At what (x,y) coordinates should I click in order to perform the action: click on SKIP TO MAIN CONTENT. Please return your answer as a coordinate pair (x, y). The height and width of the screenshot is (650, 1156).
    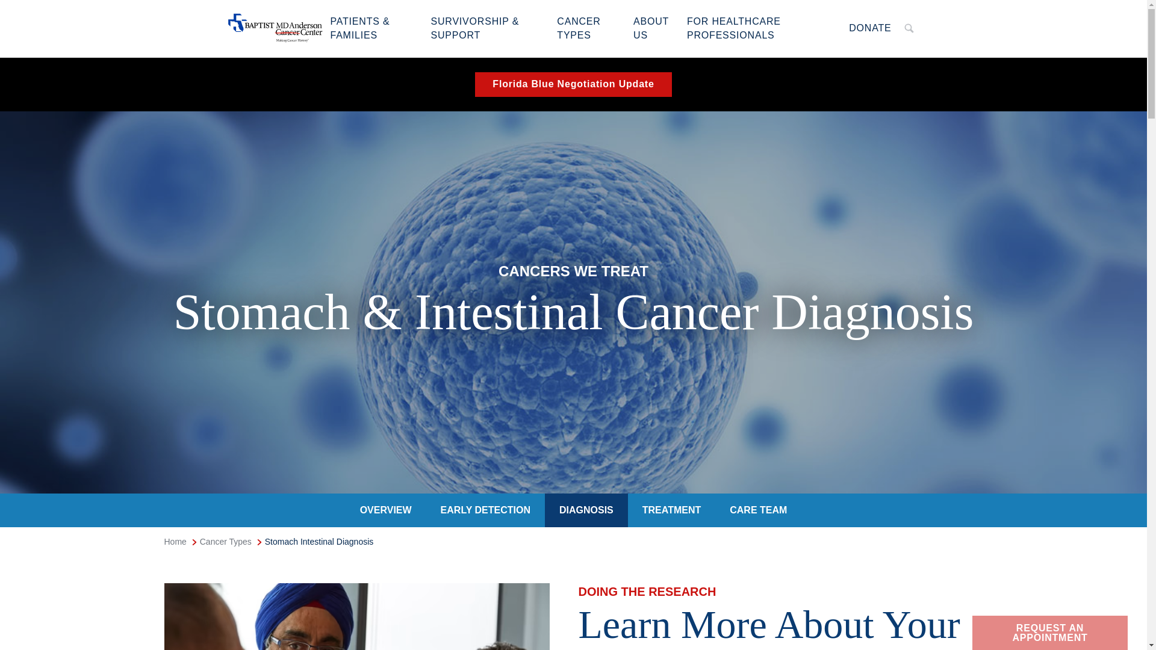
    Looking at the image, I should click on (1050, 633).